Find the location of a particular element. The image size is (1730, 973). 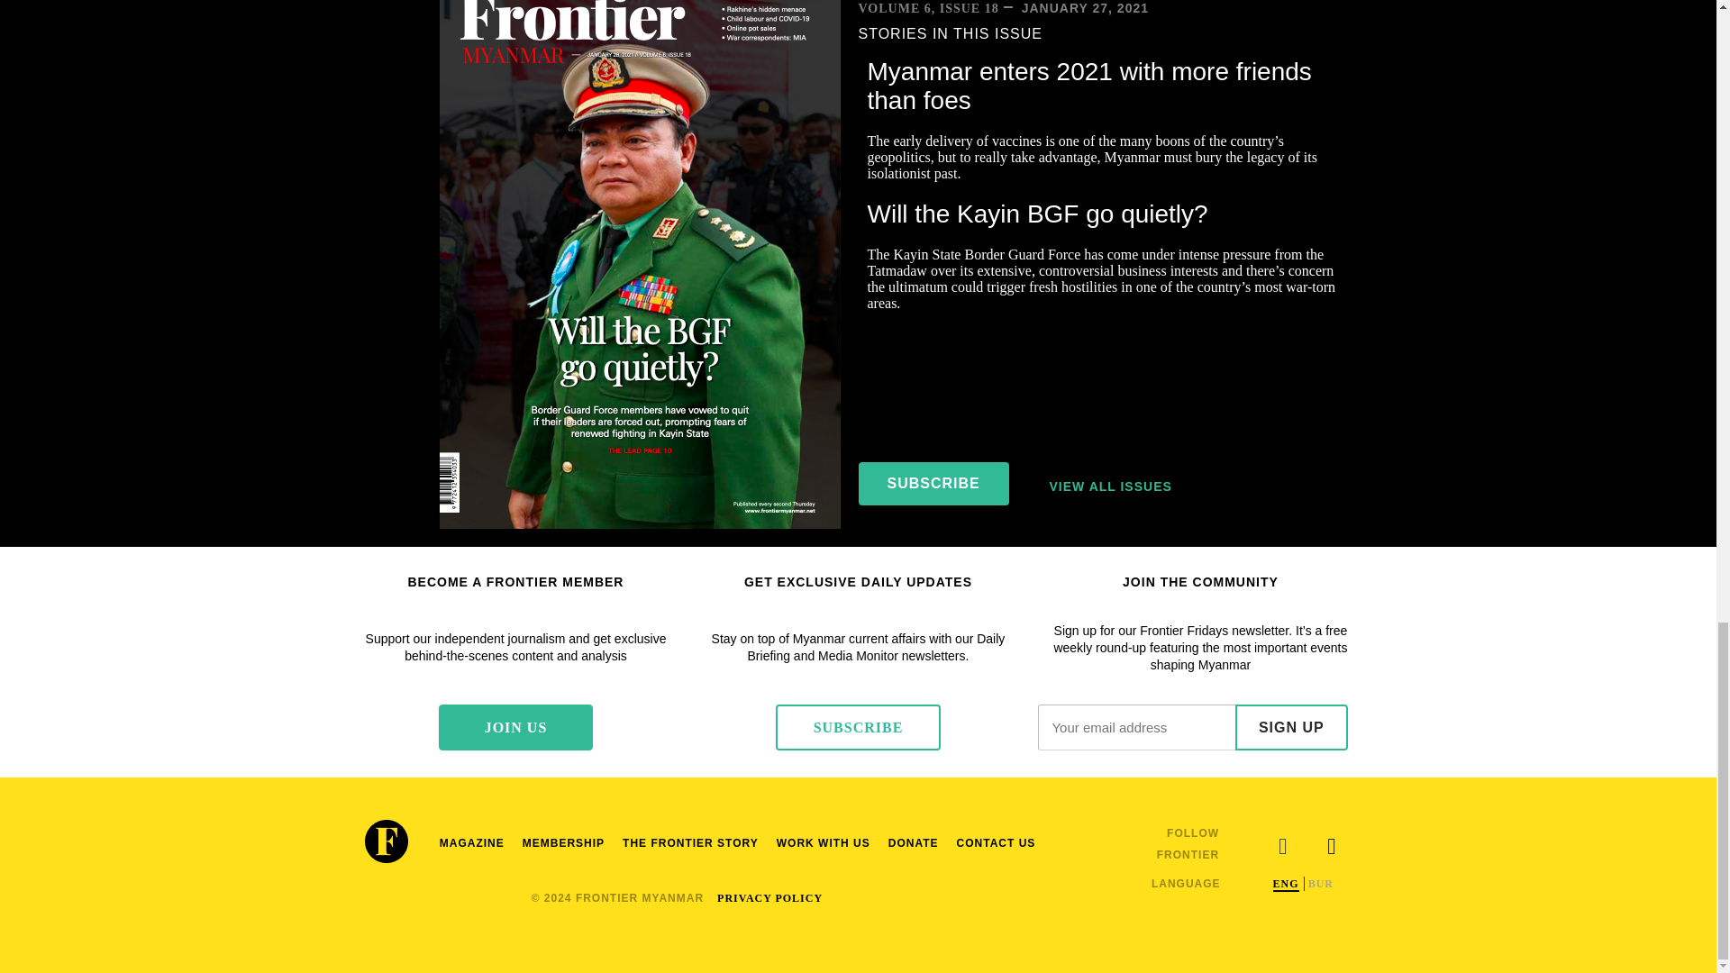

MEMBERSHIP is located at coordinates (564, 843).